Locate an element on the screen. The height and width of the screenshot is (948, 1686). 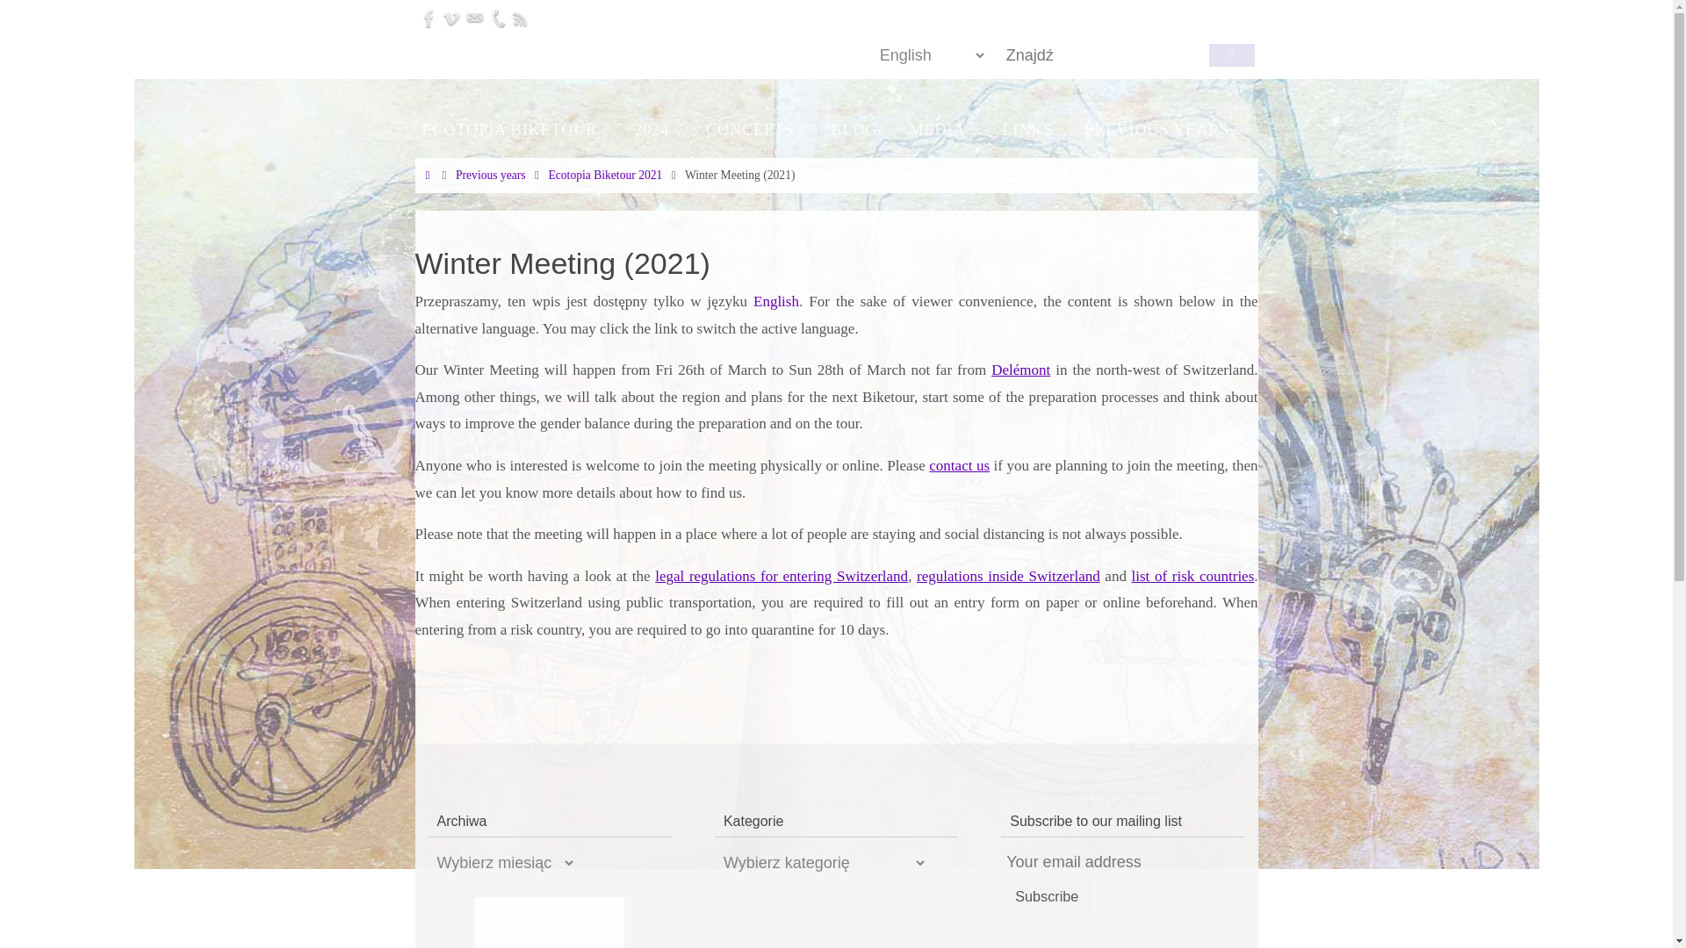
Phone is located at coordinates (496, 18).